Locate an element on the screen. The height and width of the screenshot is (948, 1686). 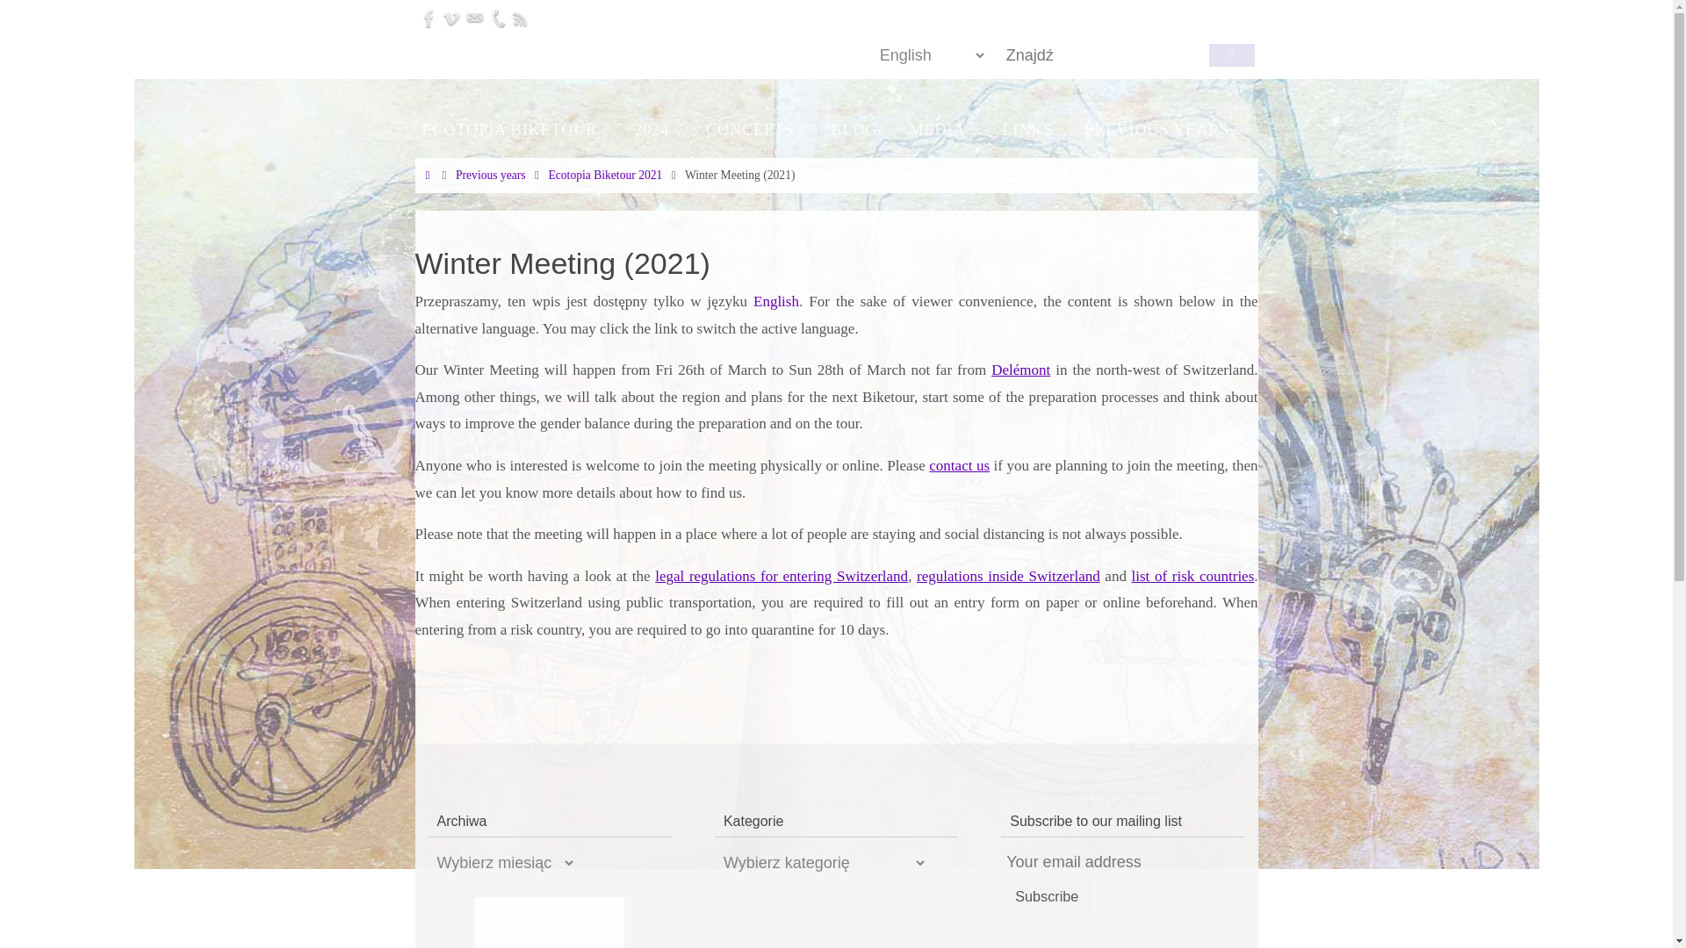
Phone is located at coordinates (496, 18).